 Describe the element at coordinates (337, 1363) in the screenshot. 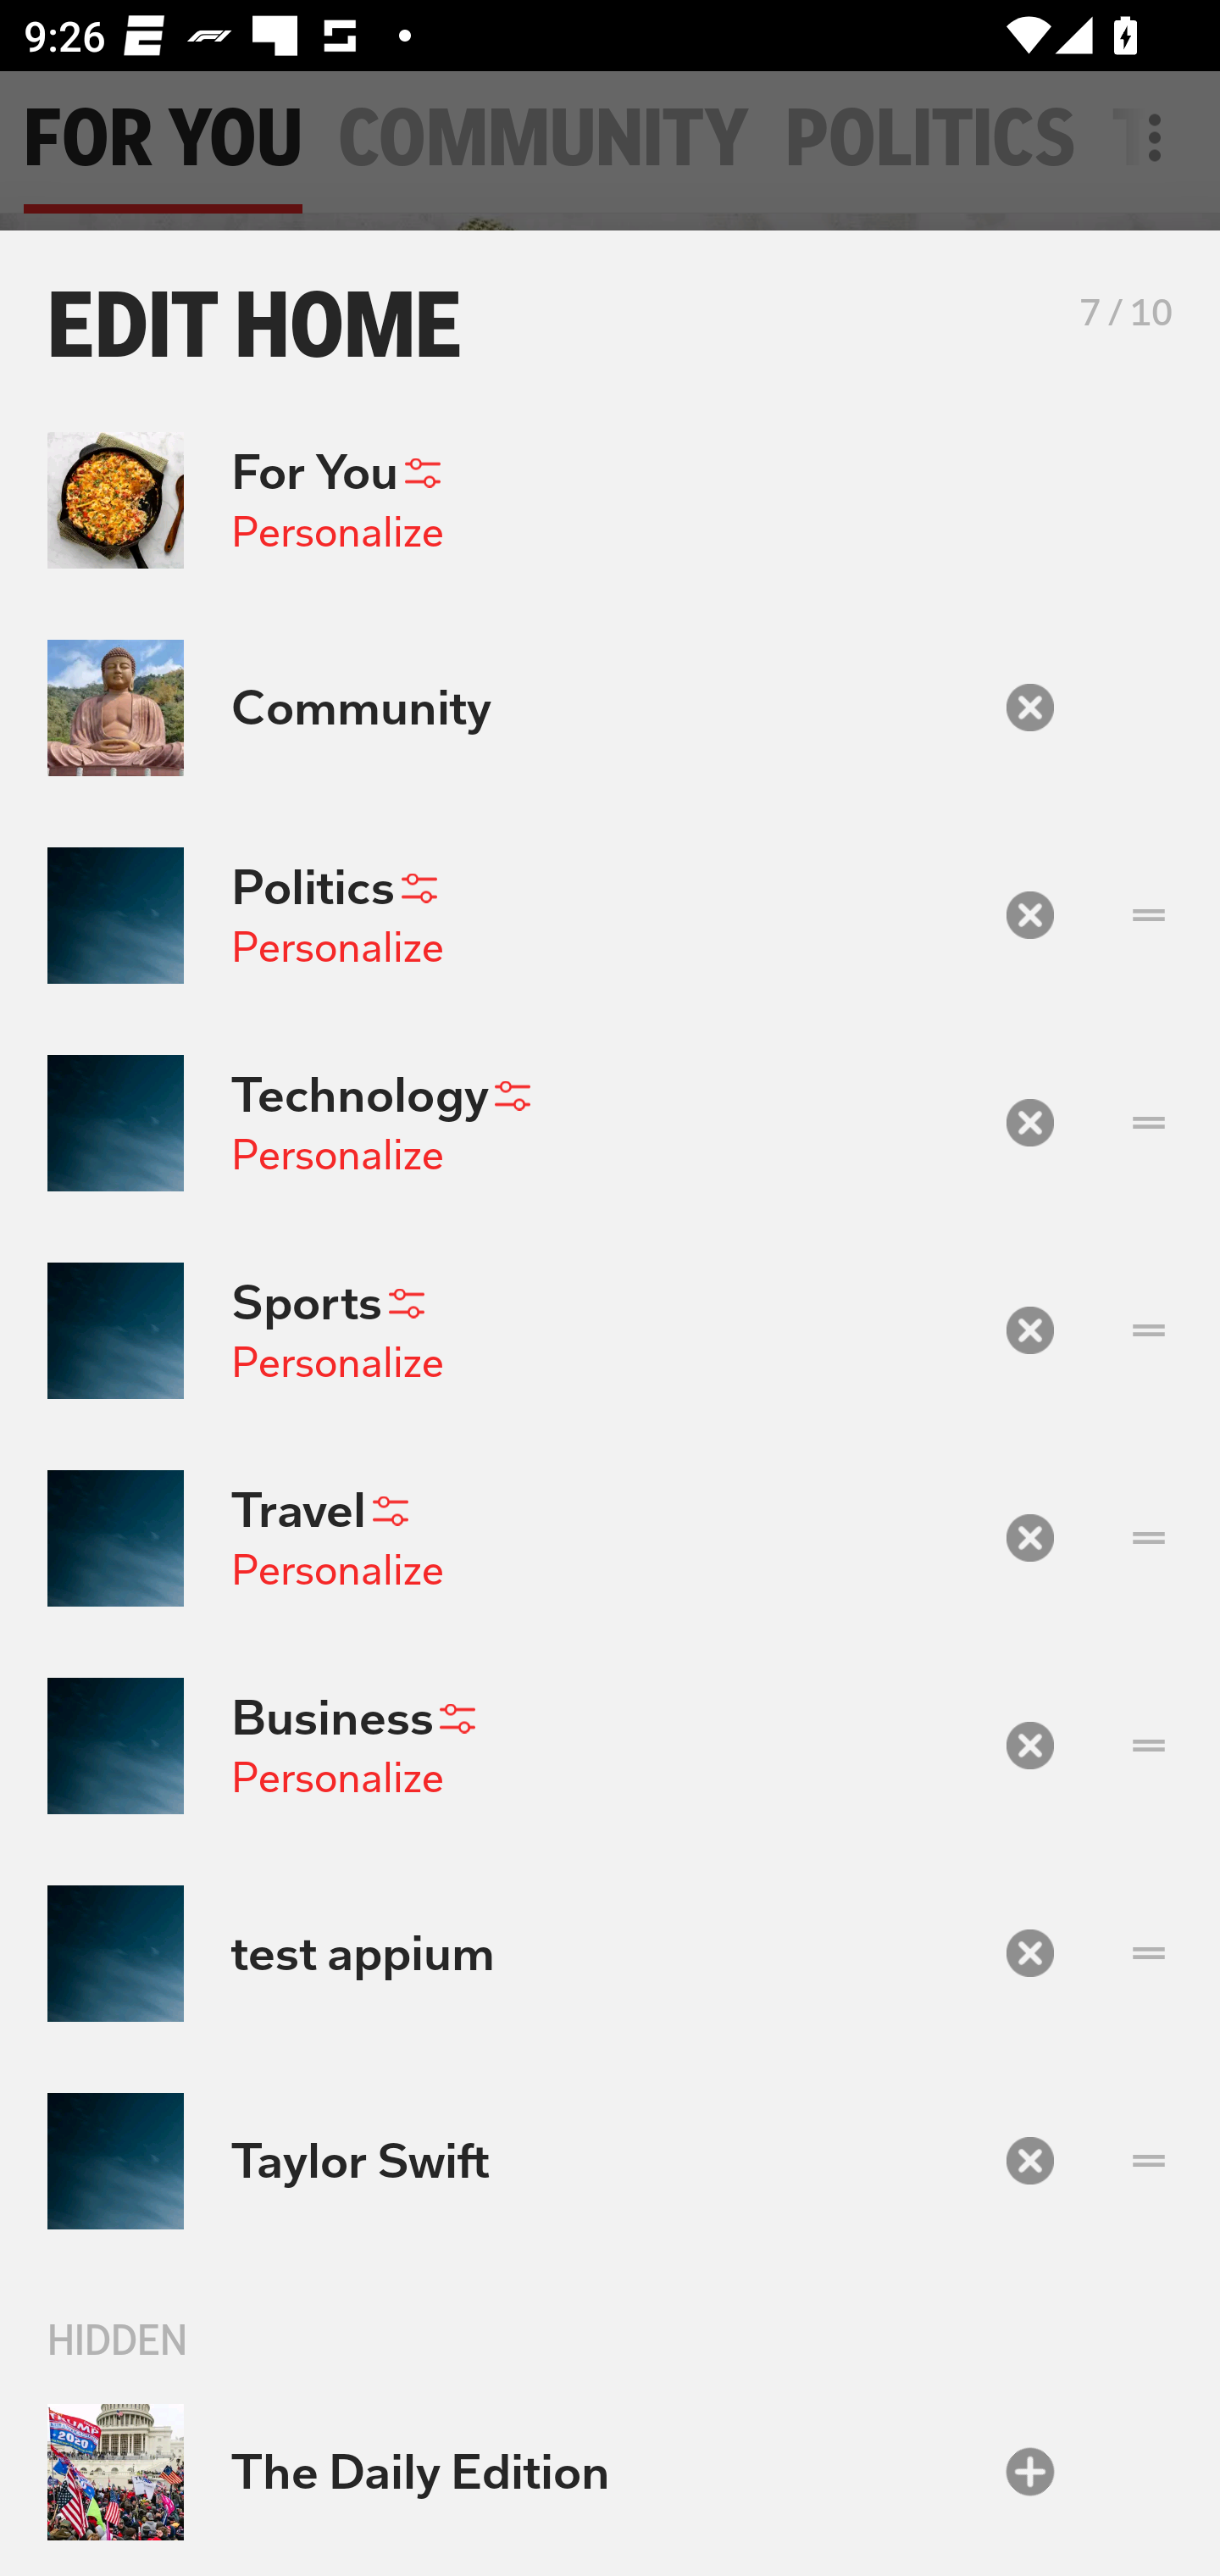

I see `Personalize` at that location.